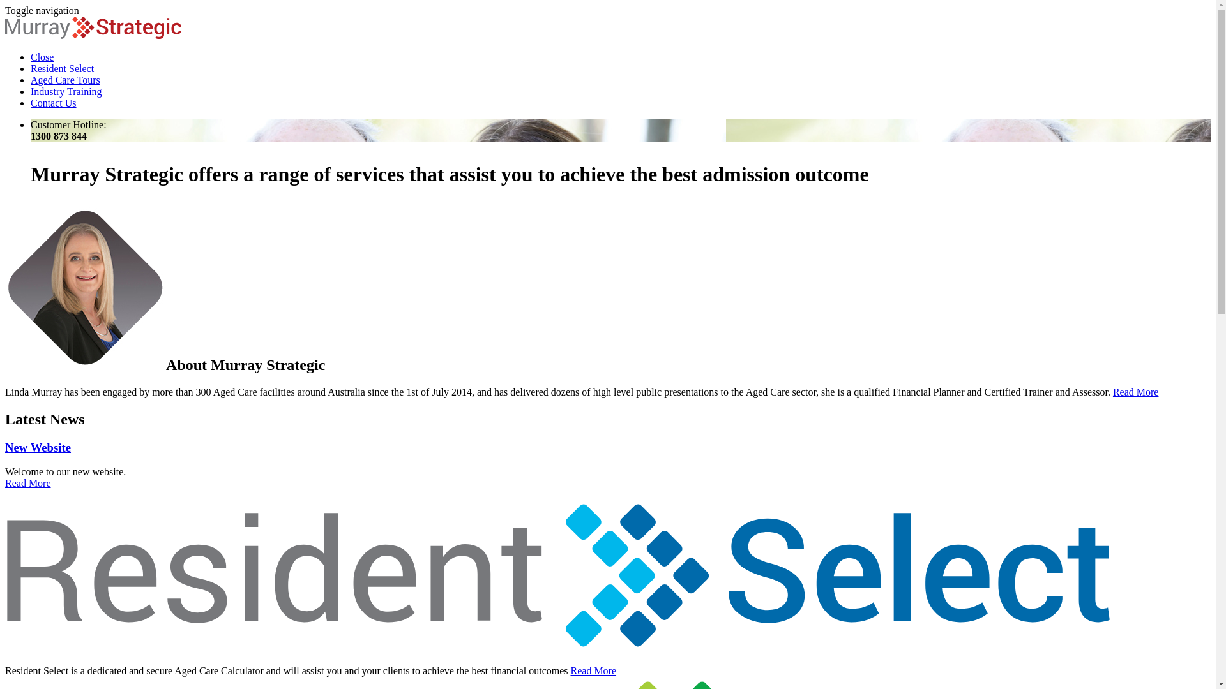  I want to click on New Website, so click(608, 459).